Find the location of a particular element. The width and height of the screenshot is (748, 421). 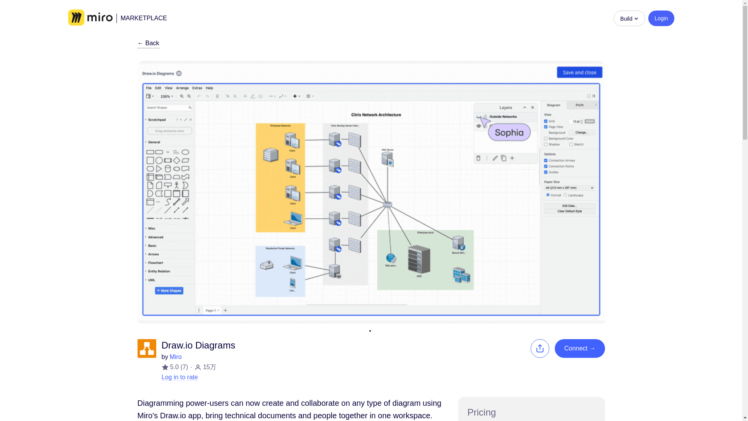

MARKETPLACE is located at coordinates (141, 18).